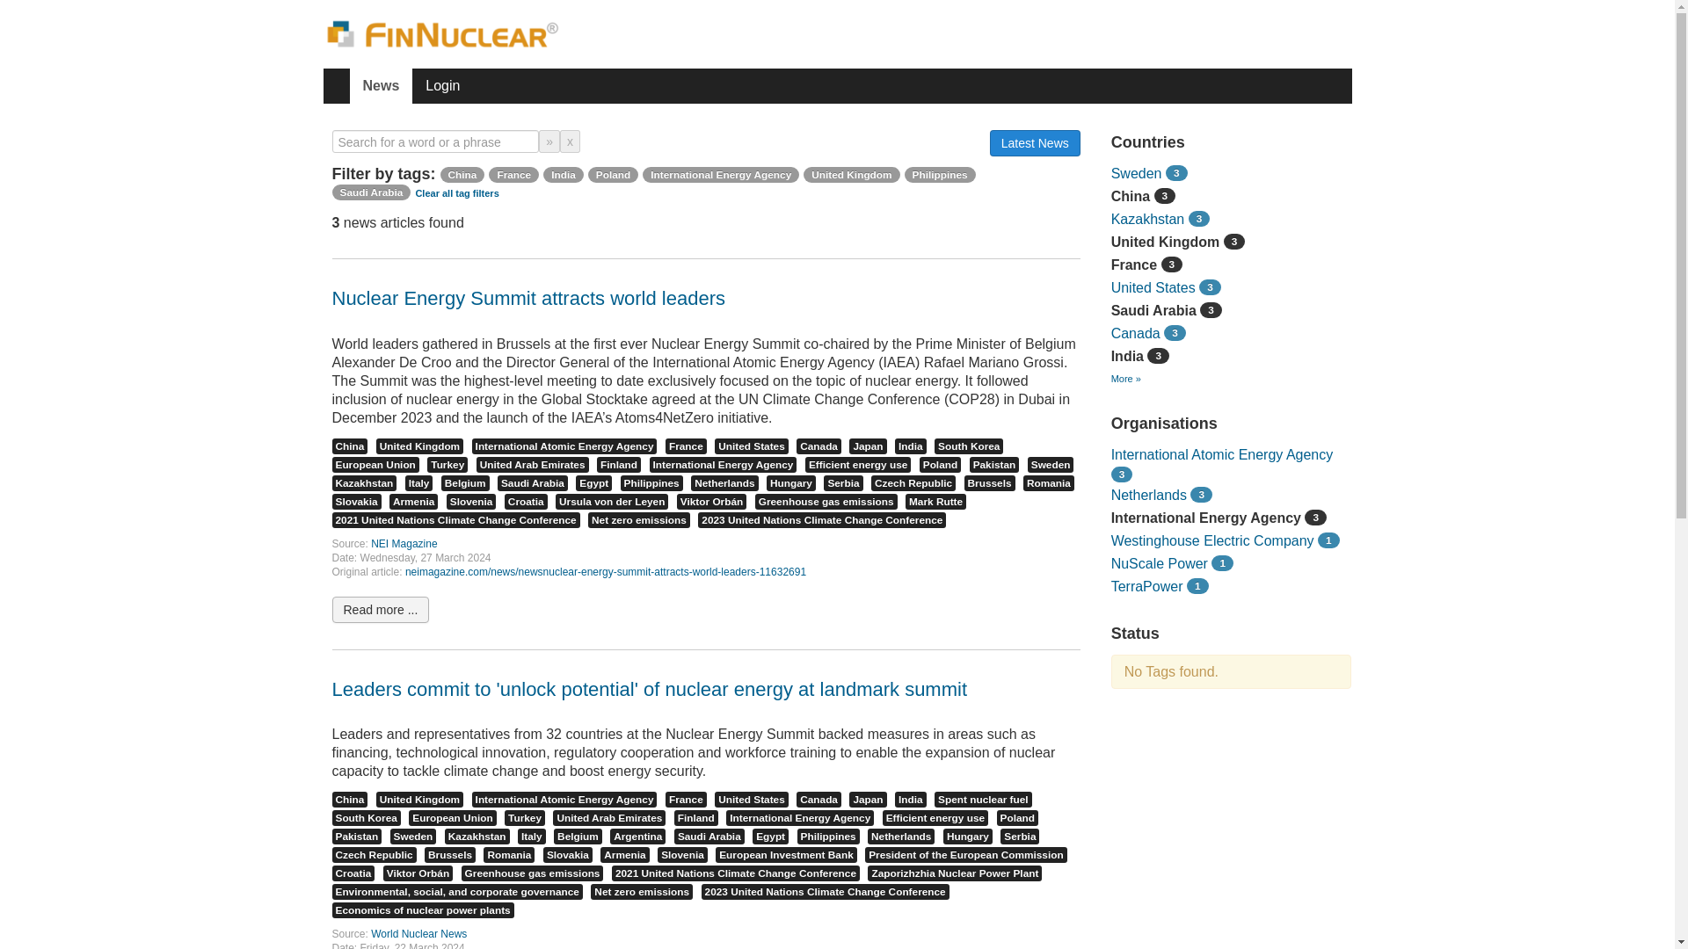 Image resolution: width=1688 pixels, height=949 pixels. Describe the element at coordinates (819, 446) in the screenshot. I see `Canada` at that location.